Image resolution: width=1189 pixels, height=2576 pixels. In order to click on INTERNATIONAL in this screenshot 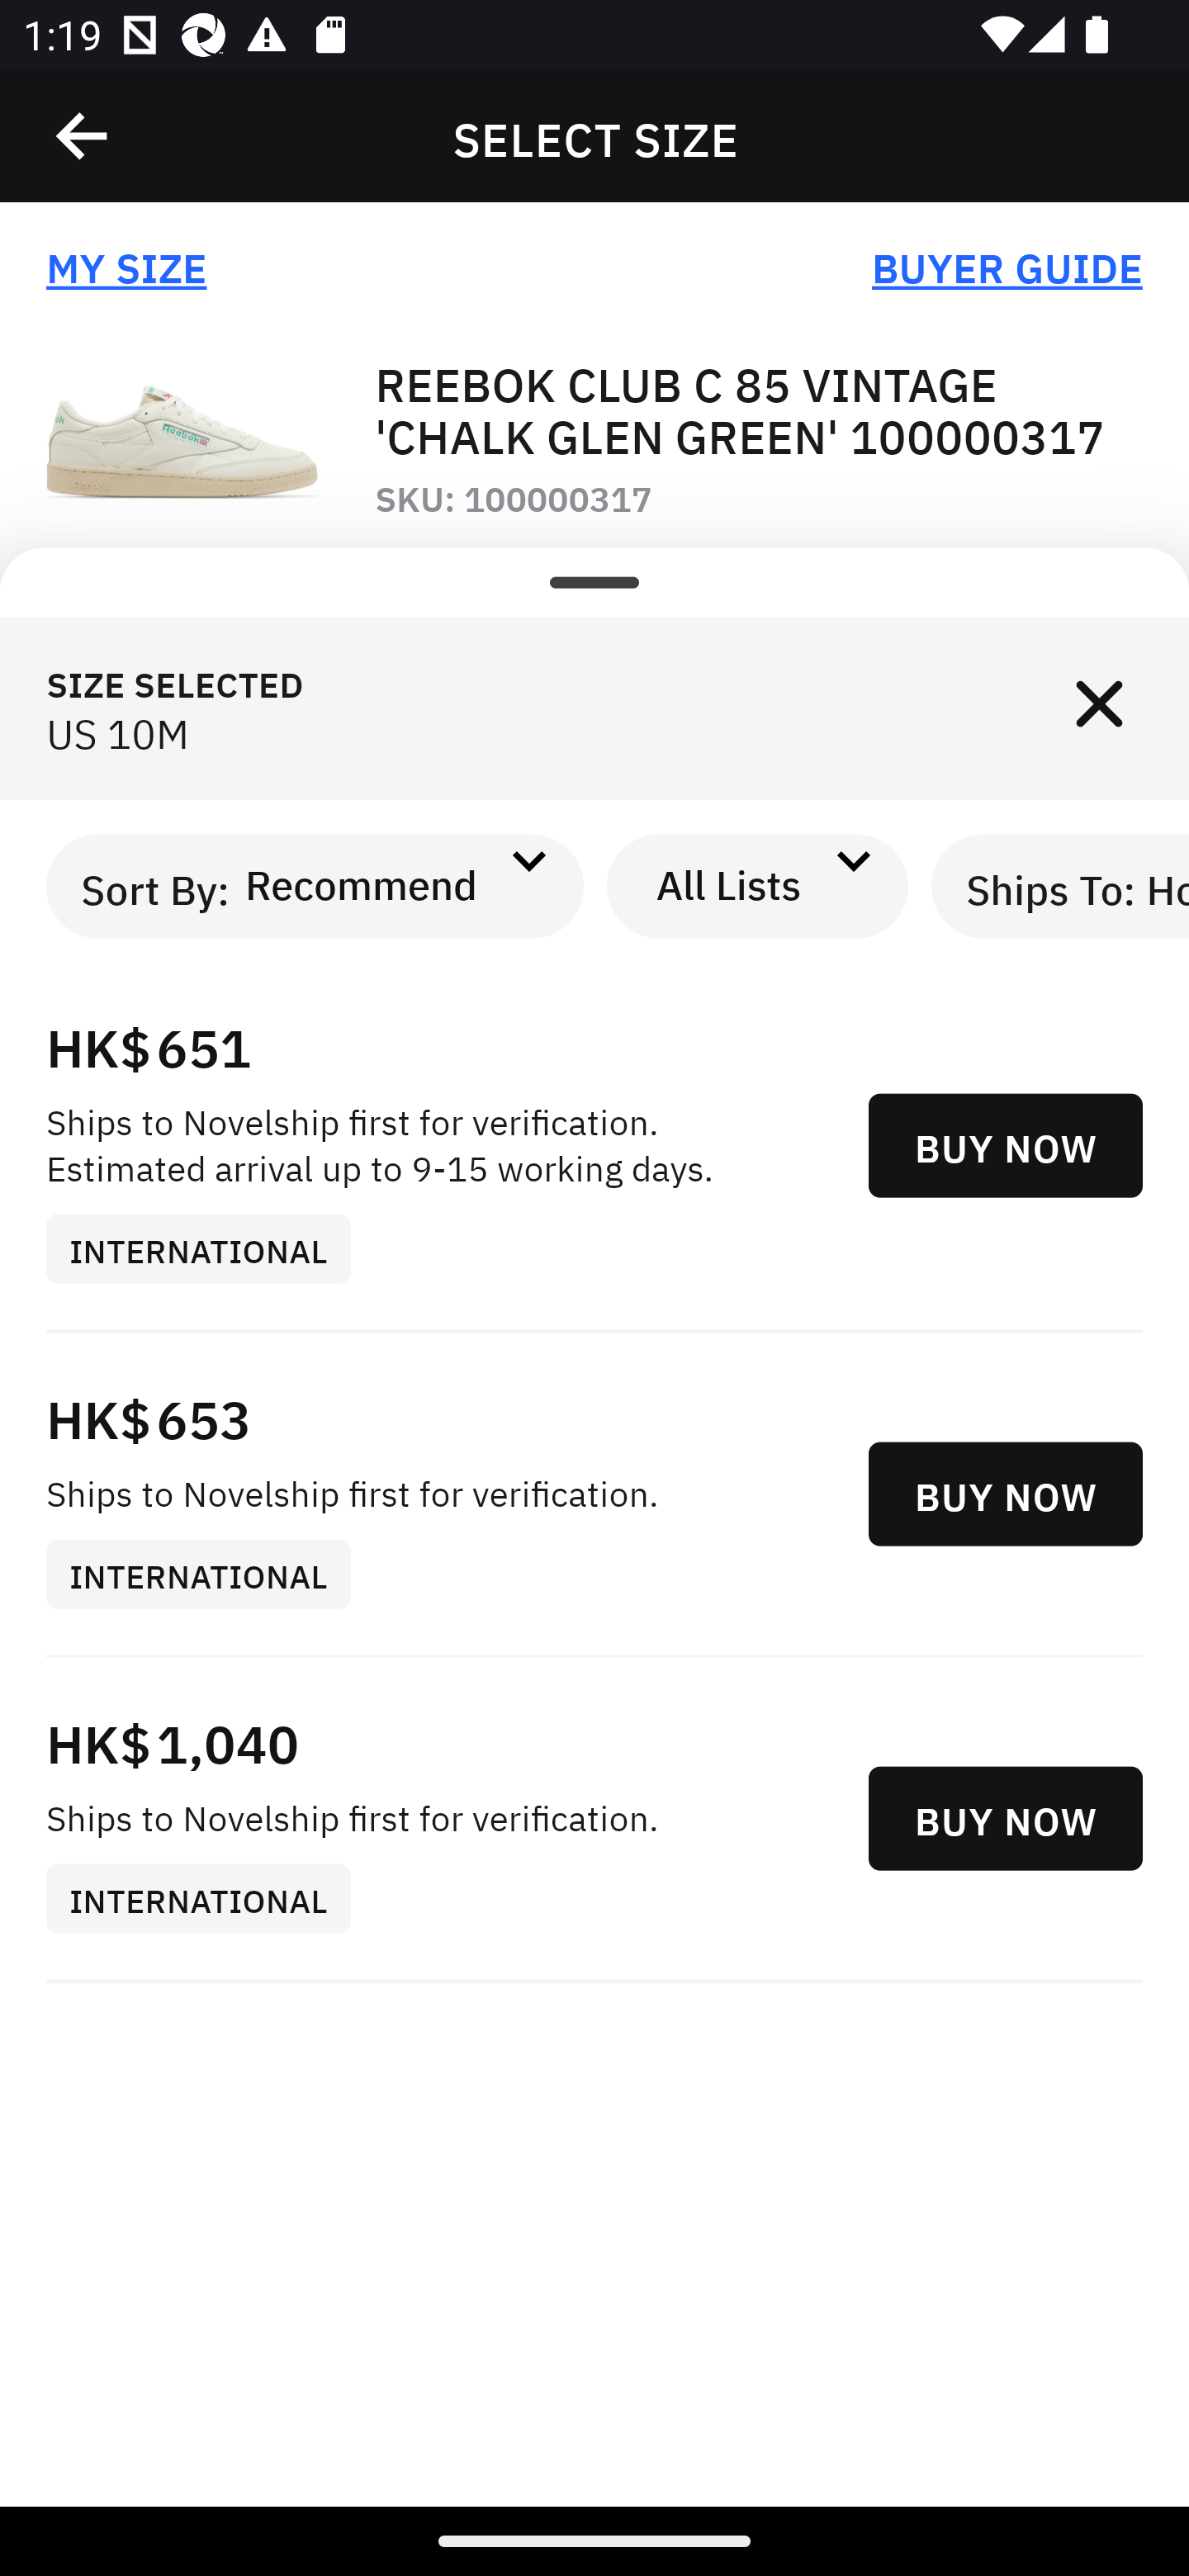, I will do `click(210, 1248)`.